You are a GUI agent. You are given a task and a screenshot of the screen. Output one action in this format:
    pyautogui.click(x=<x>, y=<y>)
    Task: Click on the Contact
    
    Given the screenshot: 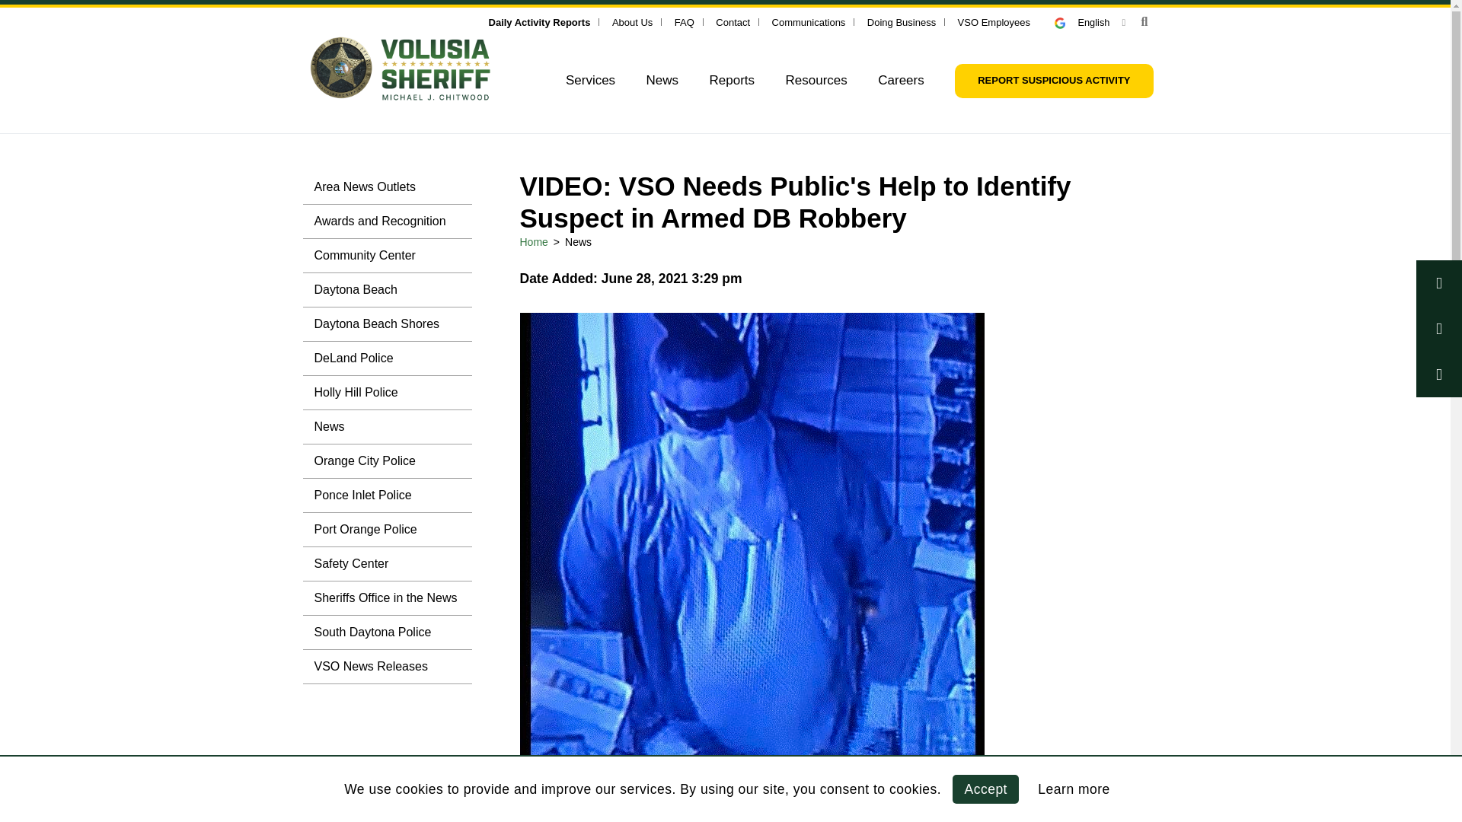 What is the action you would take?
    pyautogui.click(x=733, y=21)
    